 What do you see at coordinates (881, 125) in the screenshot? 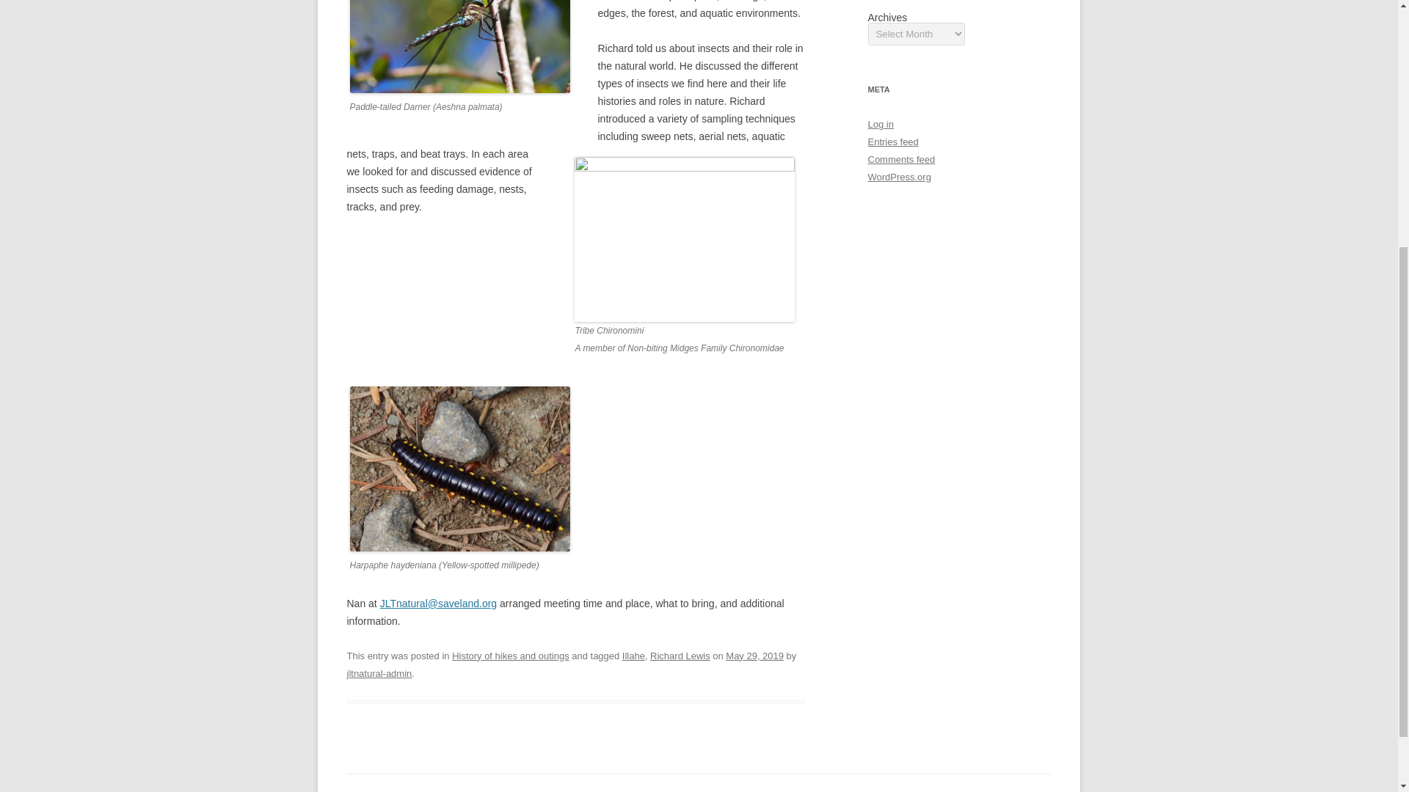
I see `Log in` at bounding box center [881, 125].